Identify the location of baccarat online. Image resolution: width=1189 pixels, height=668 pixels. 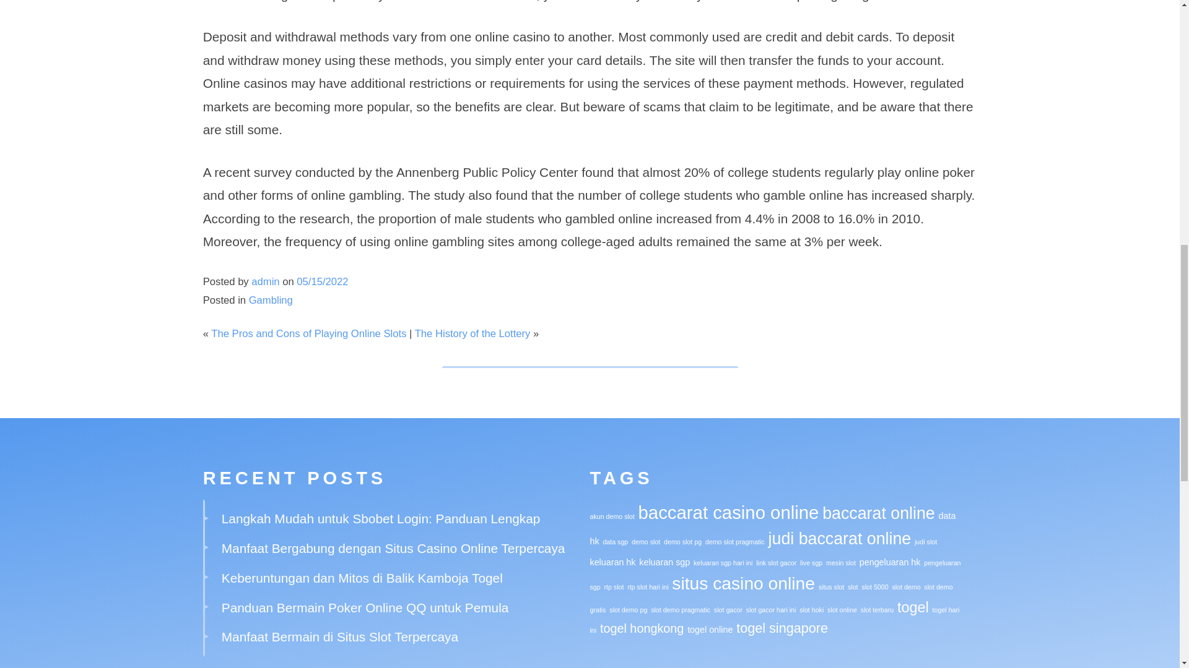
(878, 513).